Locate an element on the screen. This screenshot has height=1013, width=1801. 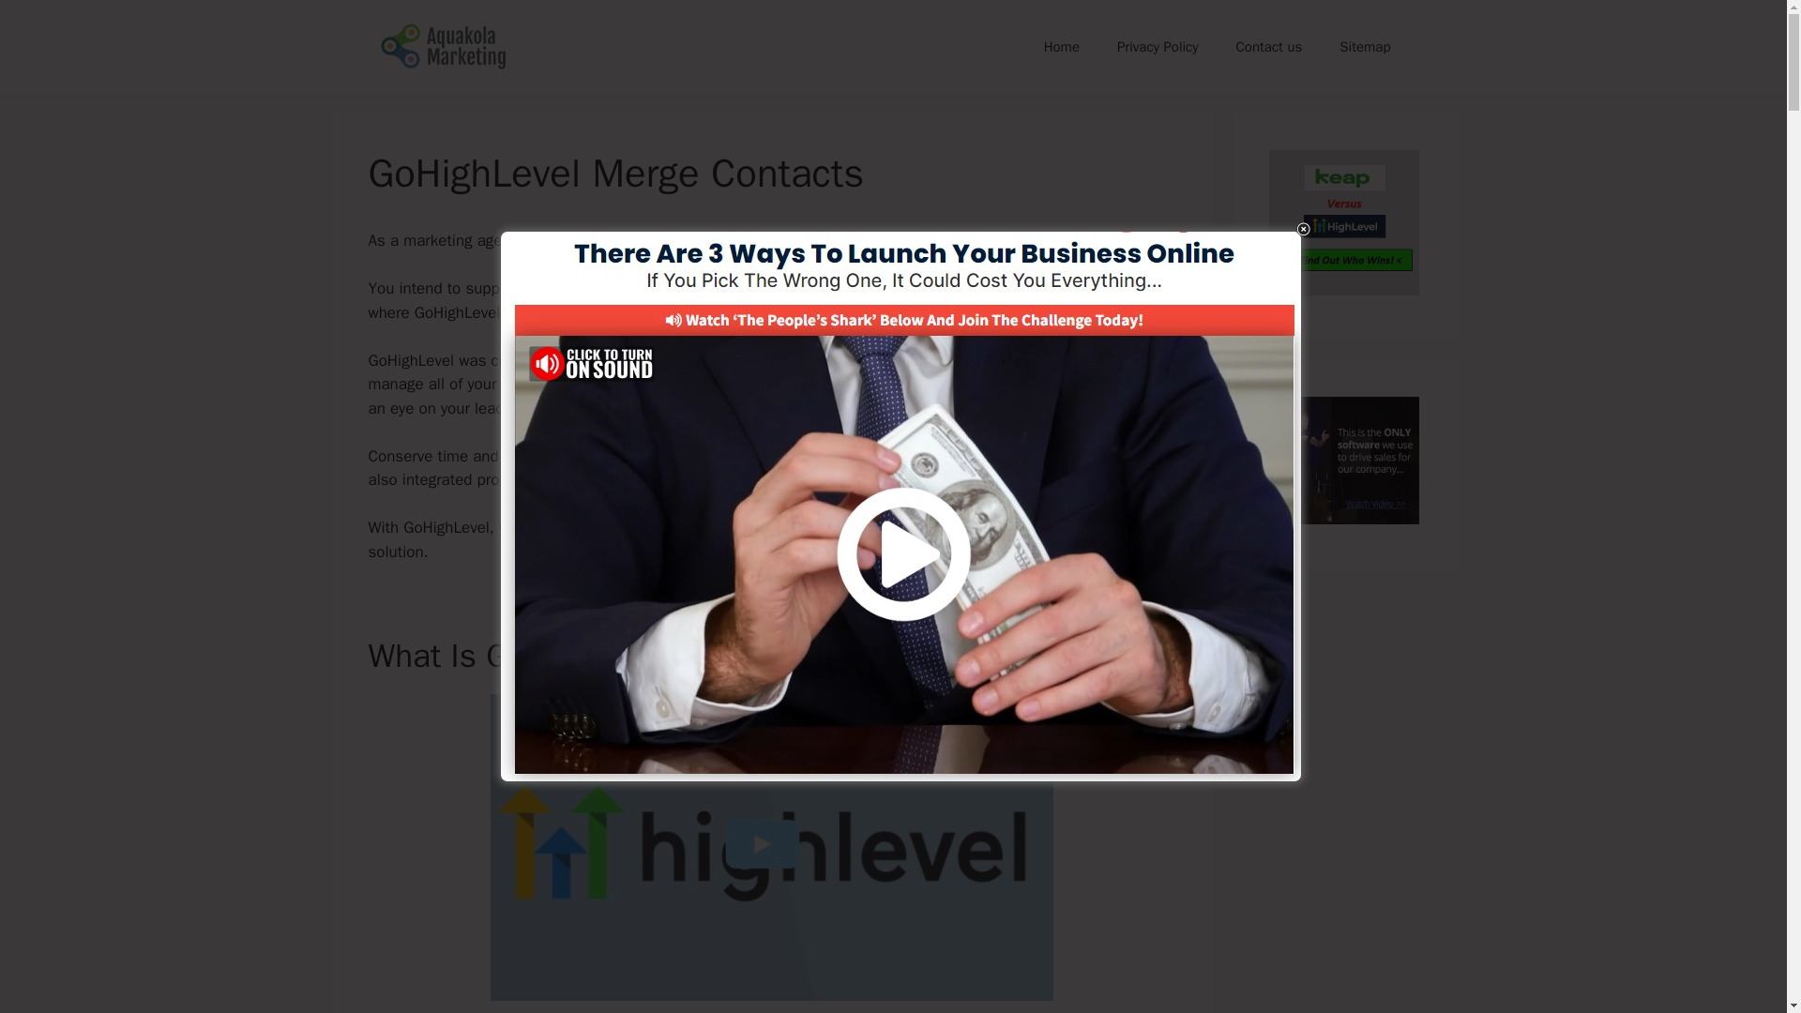
Sitemap is located at coordinates (1364, 47).